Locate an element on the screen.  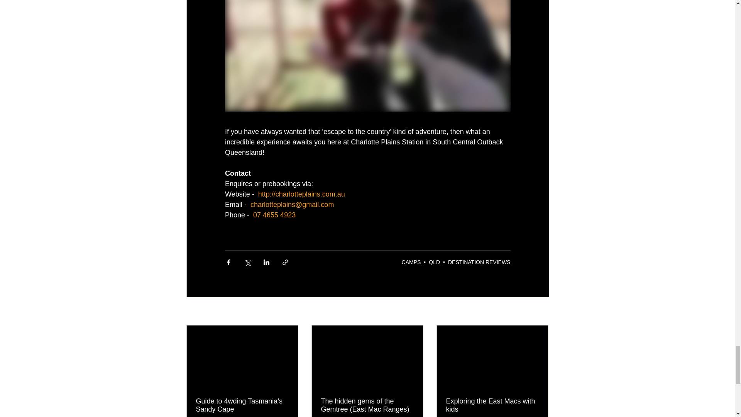
See All is located at coordinates (540, 311).